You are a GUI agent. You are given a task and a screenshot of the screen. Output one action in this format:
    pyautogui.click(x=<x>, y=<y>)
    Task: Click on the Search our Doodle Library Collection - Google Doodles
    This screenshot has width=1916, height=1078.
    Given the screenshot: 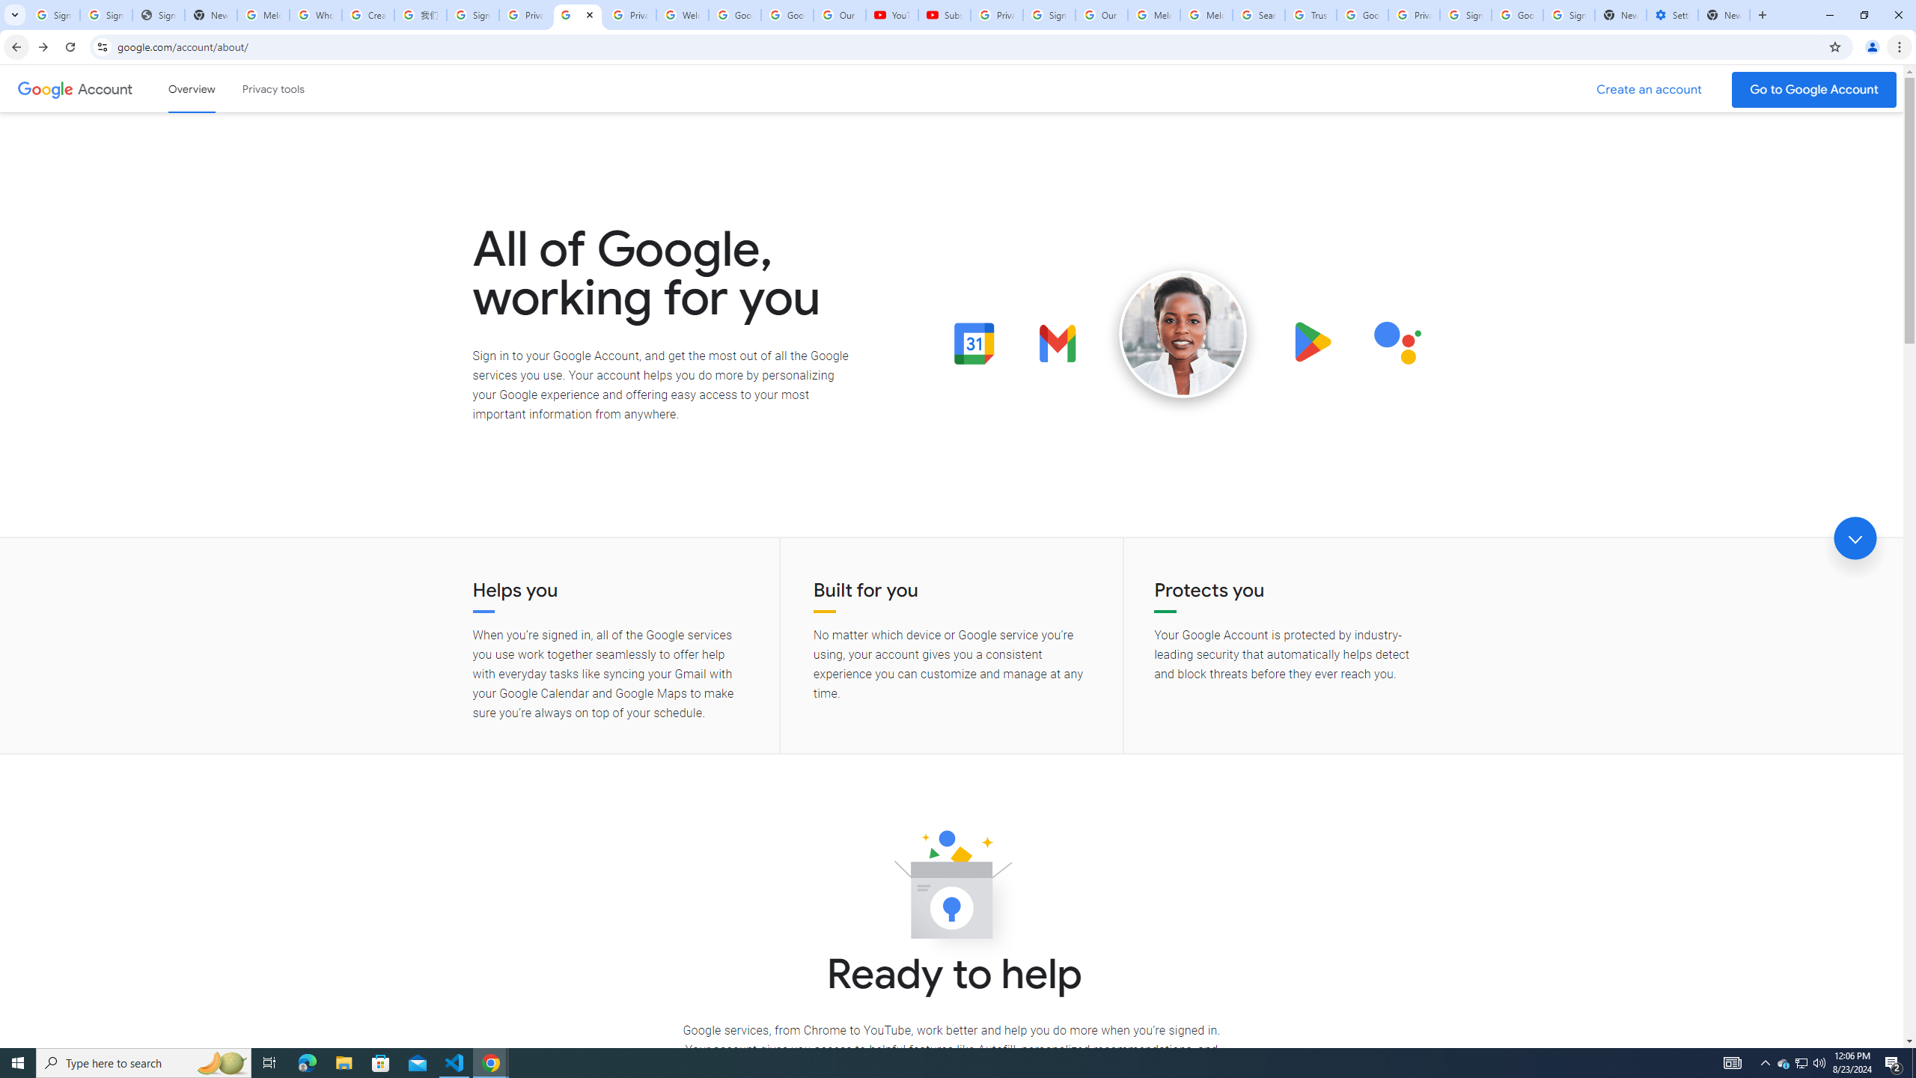 What is the action you would take?
    pyautogui.click(x=1259, y=15)
    